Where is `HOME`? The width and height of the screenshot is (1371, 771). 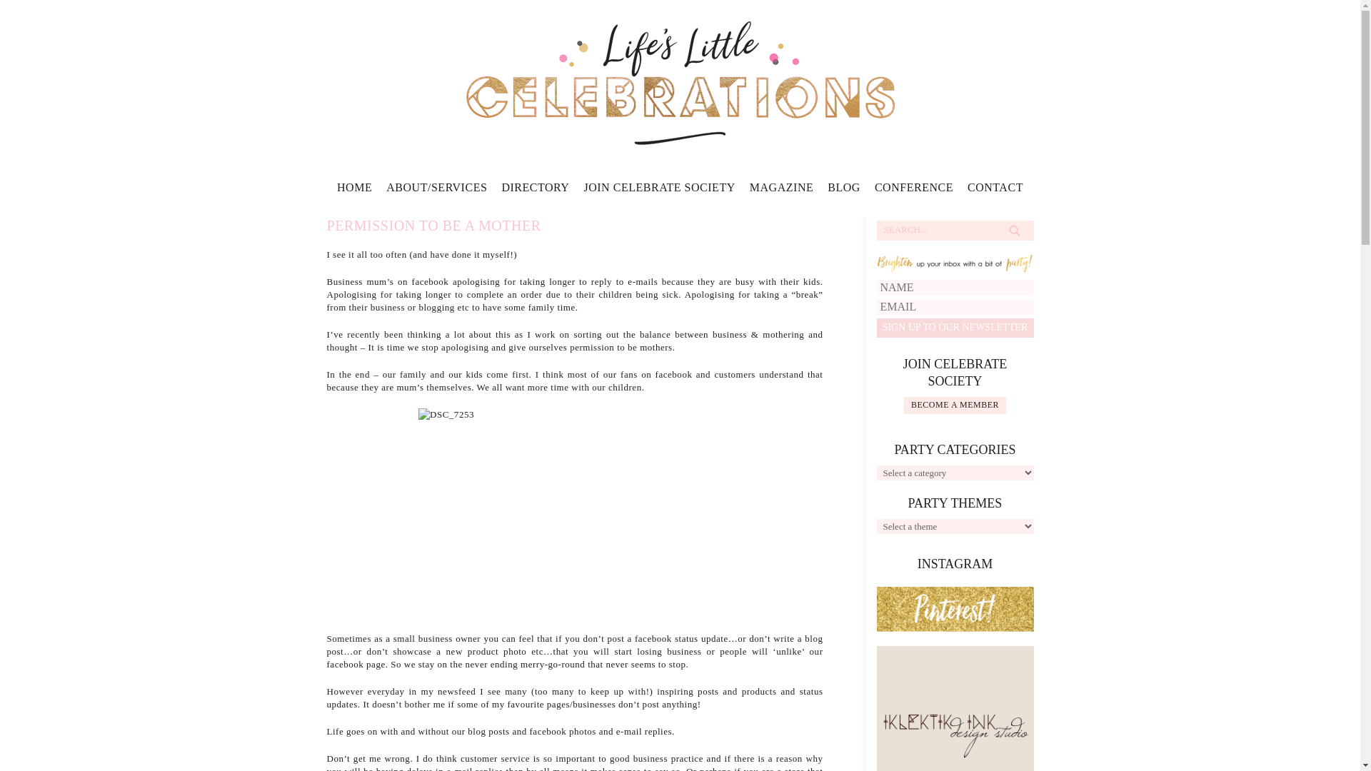 HOME is located at coordinates (354, 191).